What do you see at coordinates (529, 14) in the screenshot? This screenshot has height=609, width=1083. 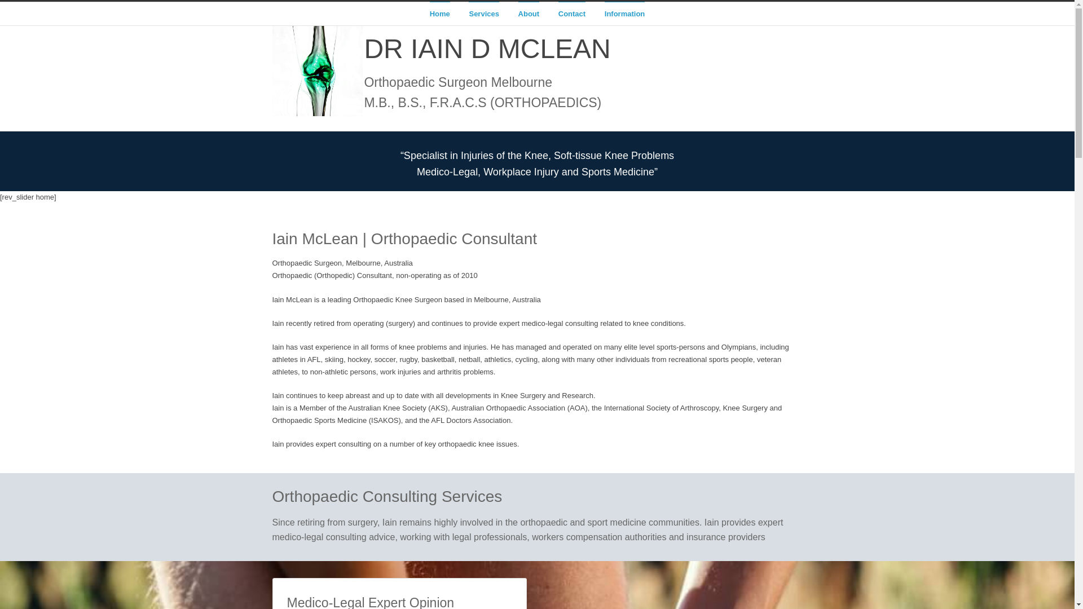 I see `About` at bounding box center [529, 14].